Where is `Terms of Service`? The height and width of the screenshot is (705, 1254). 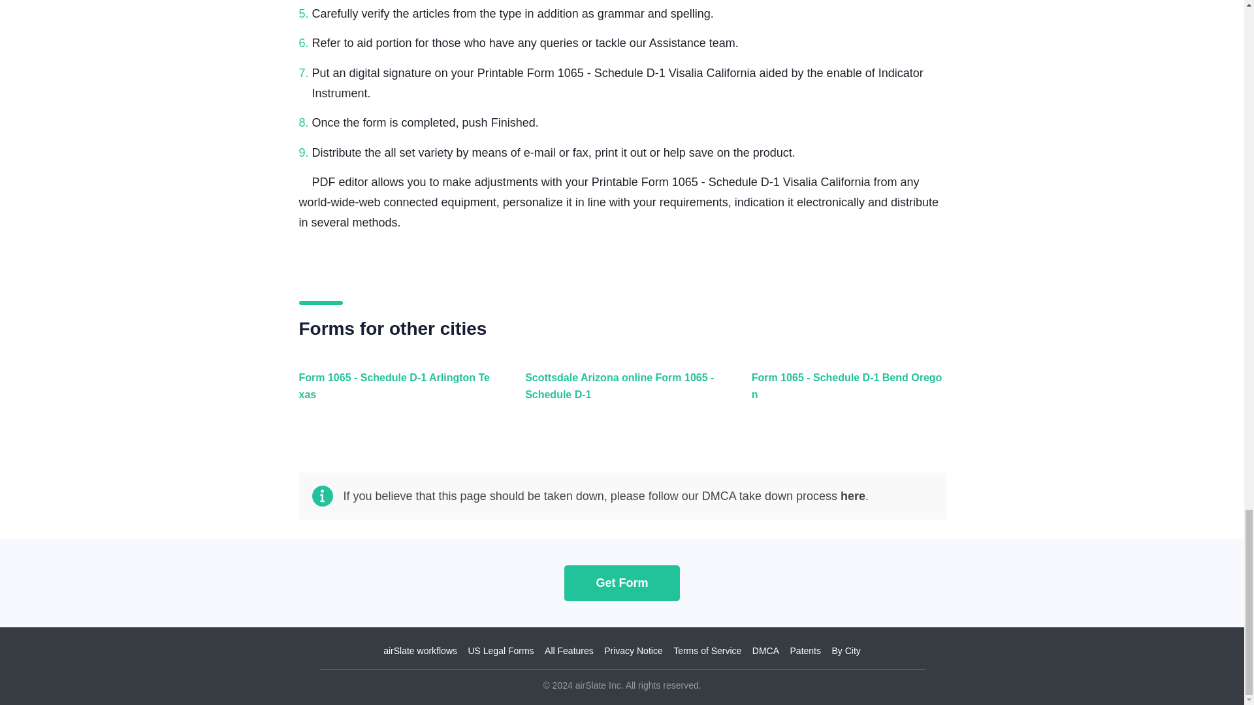
Terms of Service is located at coordinates (707, 651).